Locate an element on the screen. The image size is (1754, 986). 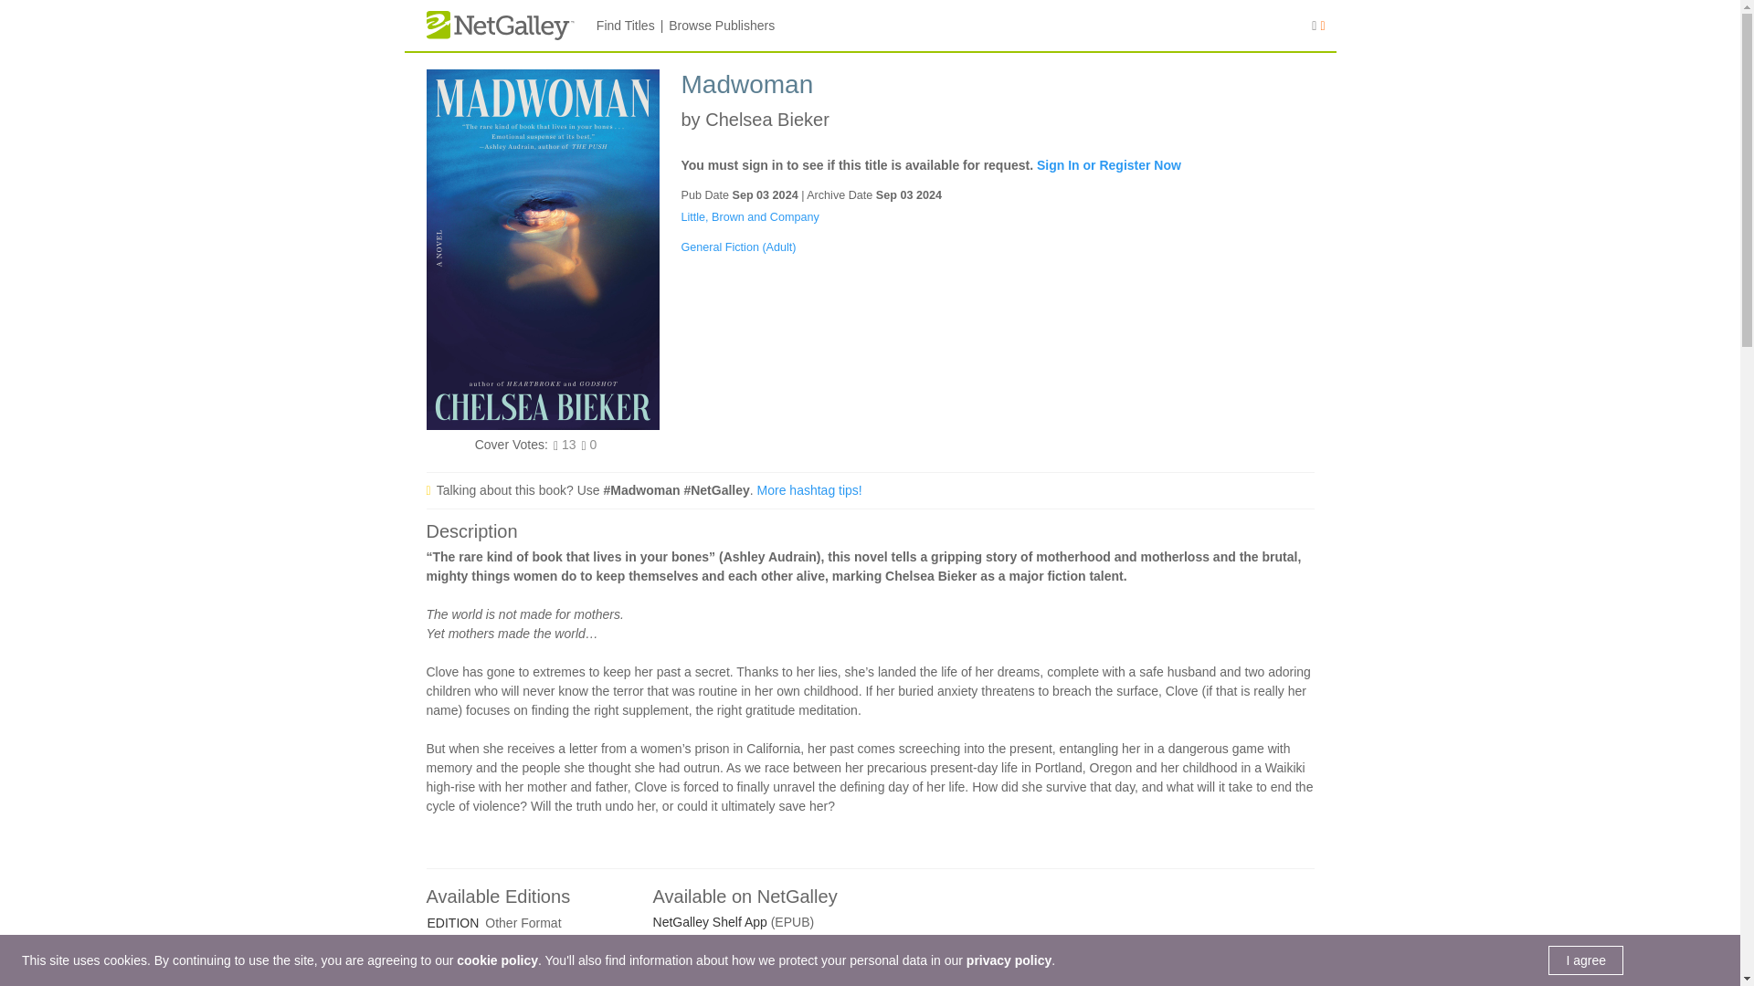
Browse Publishers is located at coordinates (722, 26).